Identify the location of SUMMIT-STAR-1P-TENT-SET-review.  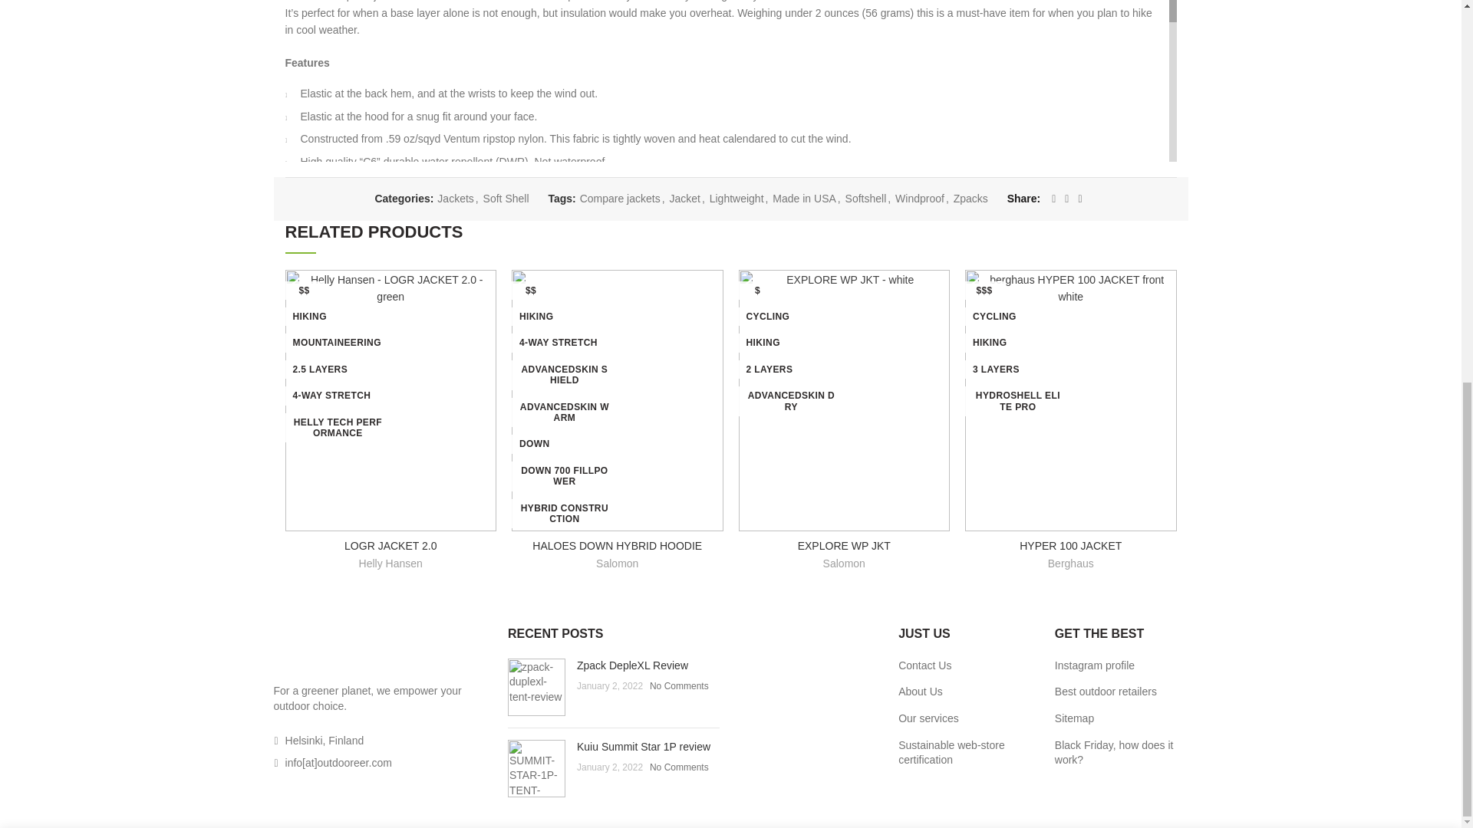
(537, 768).